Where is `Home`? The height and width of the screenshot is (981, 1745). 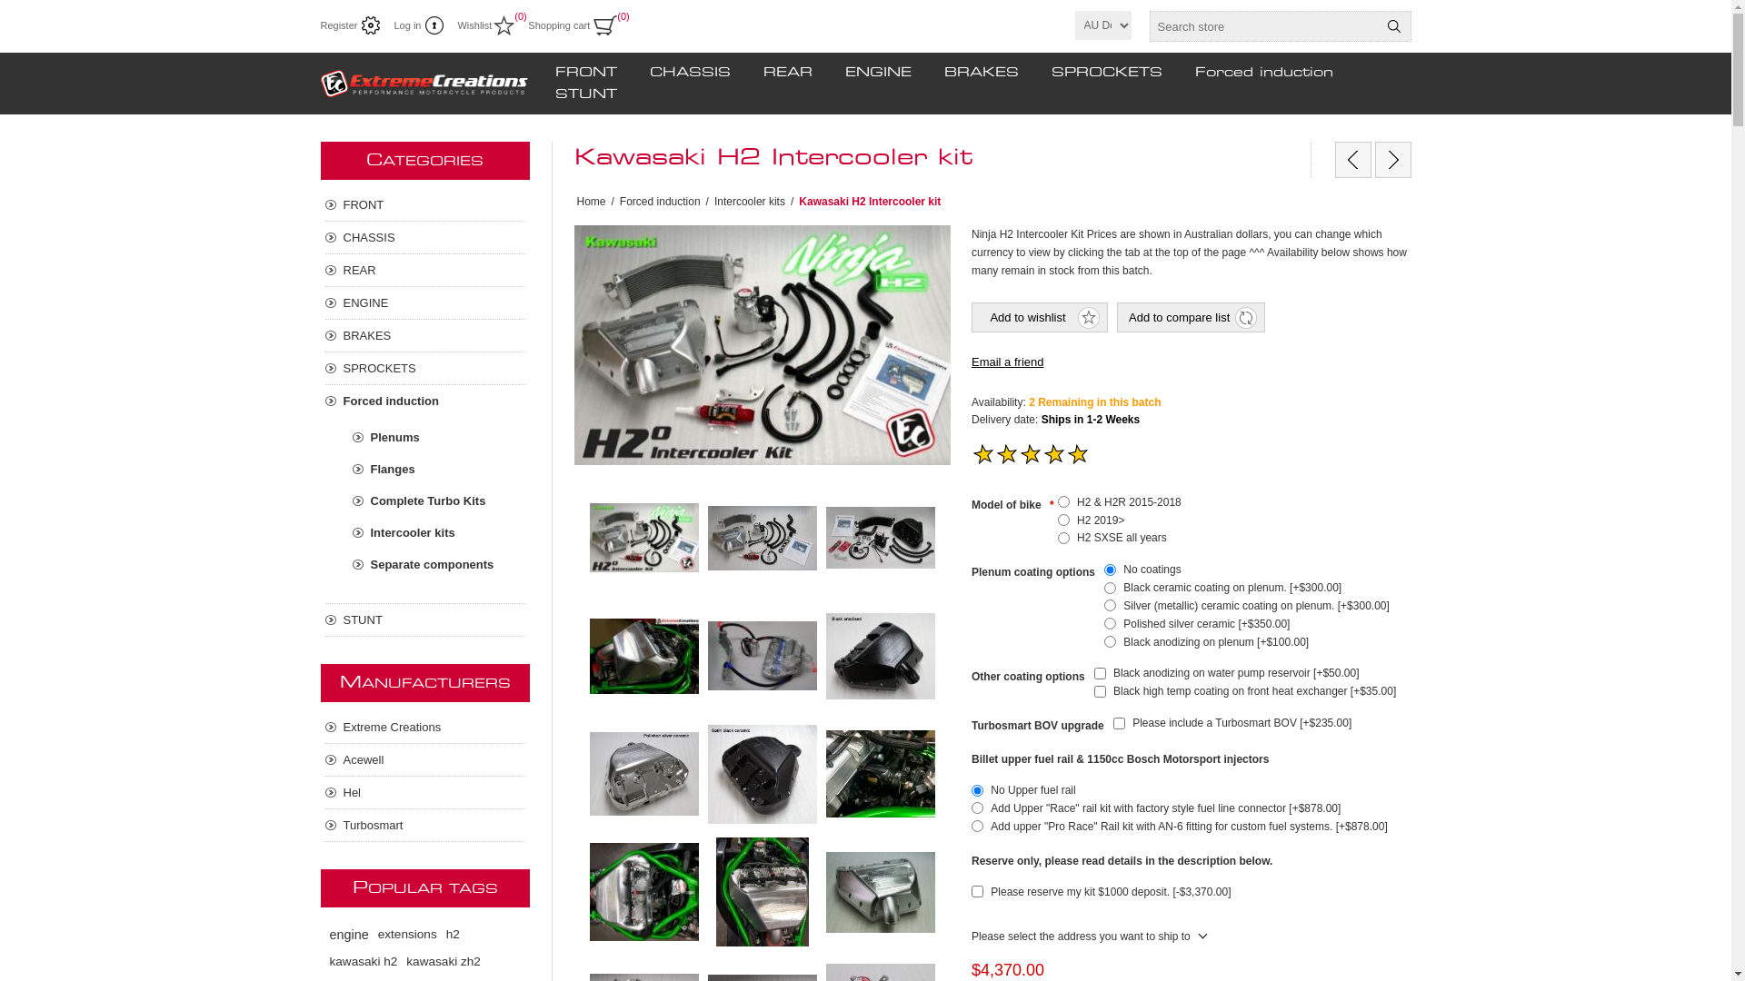
Home is located at coordinates (591, 202).